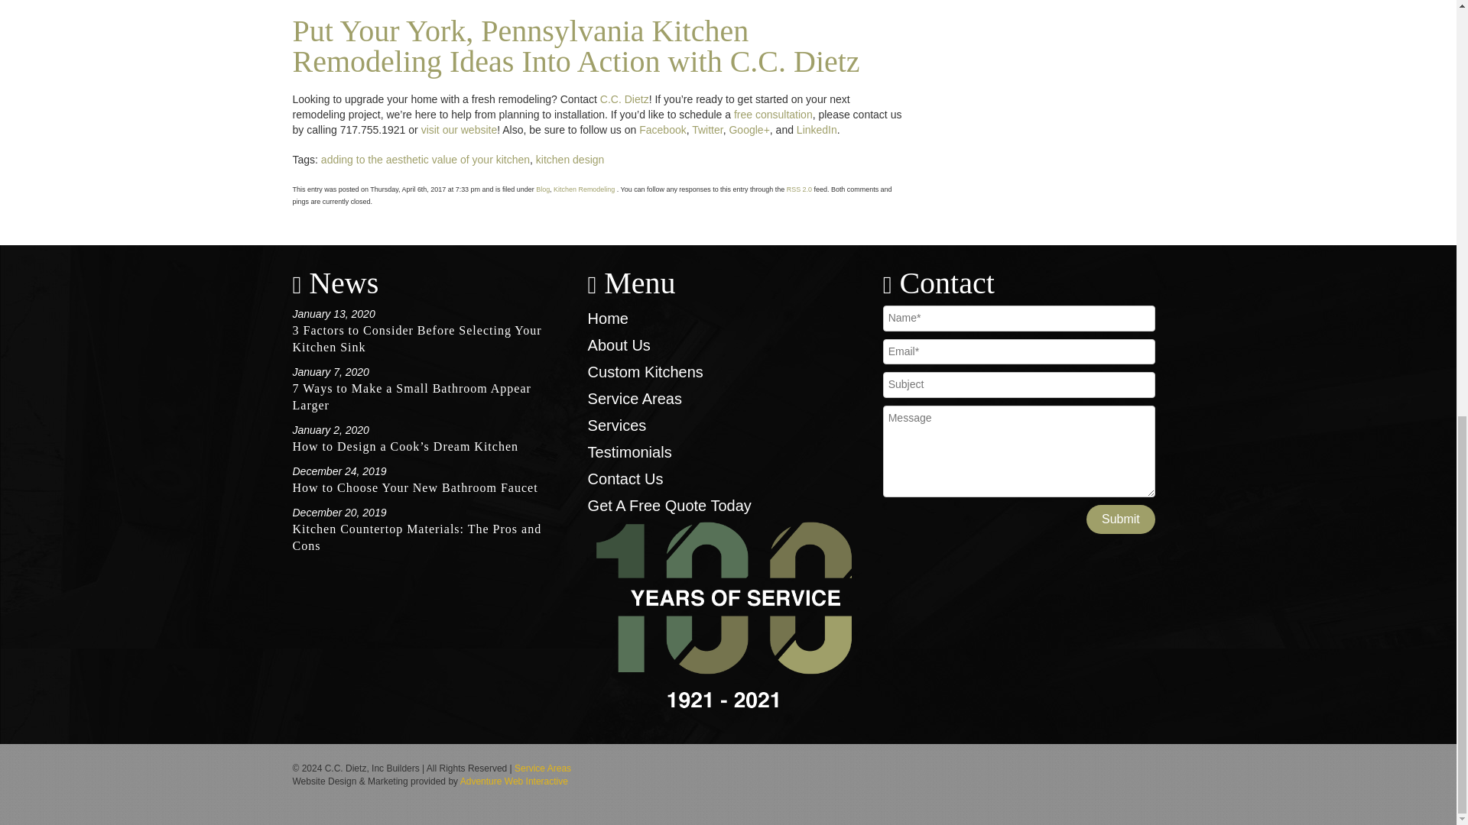 This screenshot has height=825, width=1468. Describe the element at coordinates (774, 114) in the screenshot. I see `free consultation` at that location.